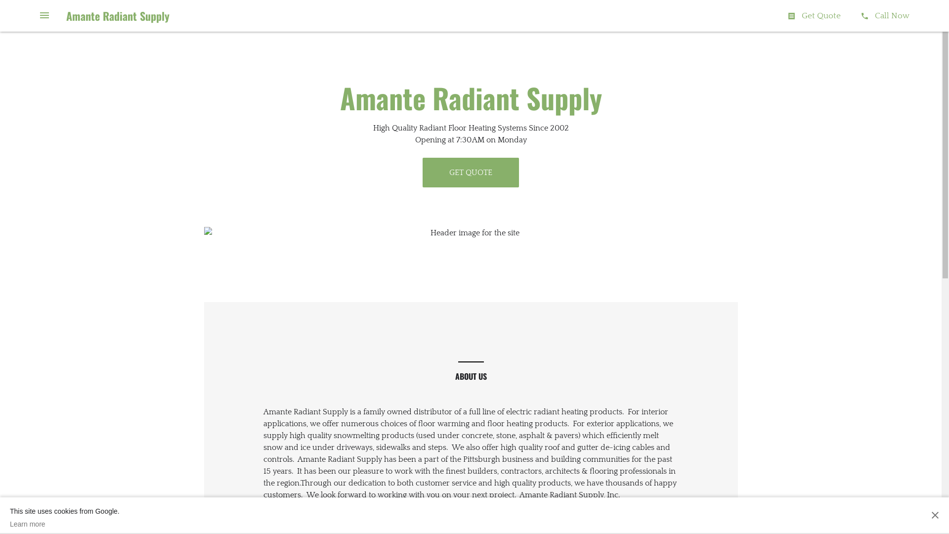 Image resolution: width=949 pixels, height=534 pixels. I want to click on Amante Radiant Supply, so click(118, 16).